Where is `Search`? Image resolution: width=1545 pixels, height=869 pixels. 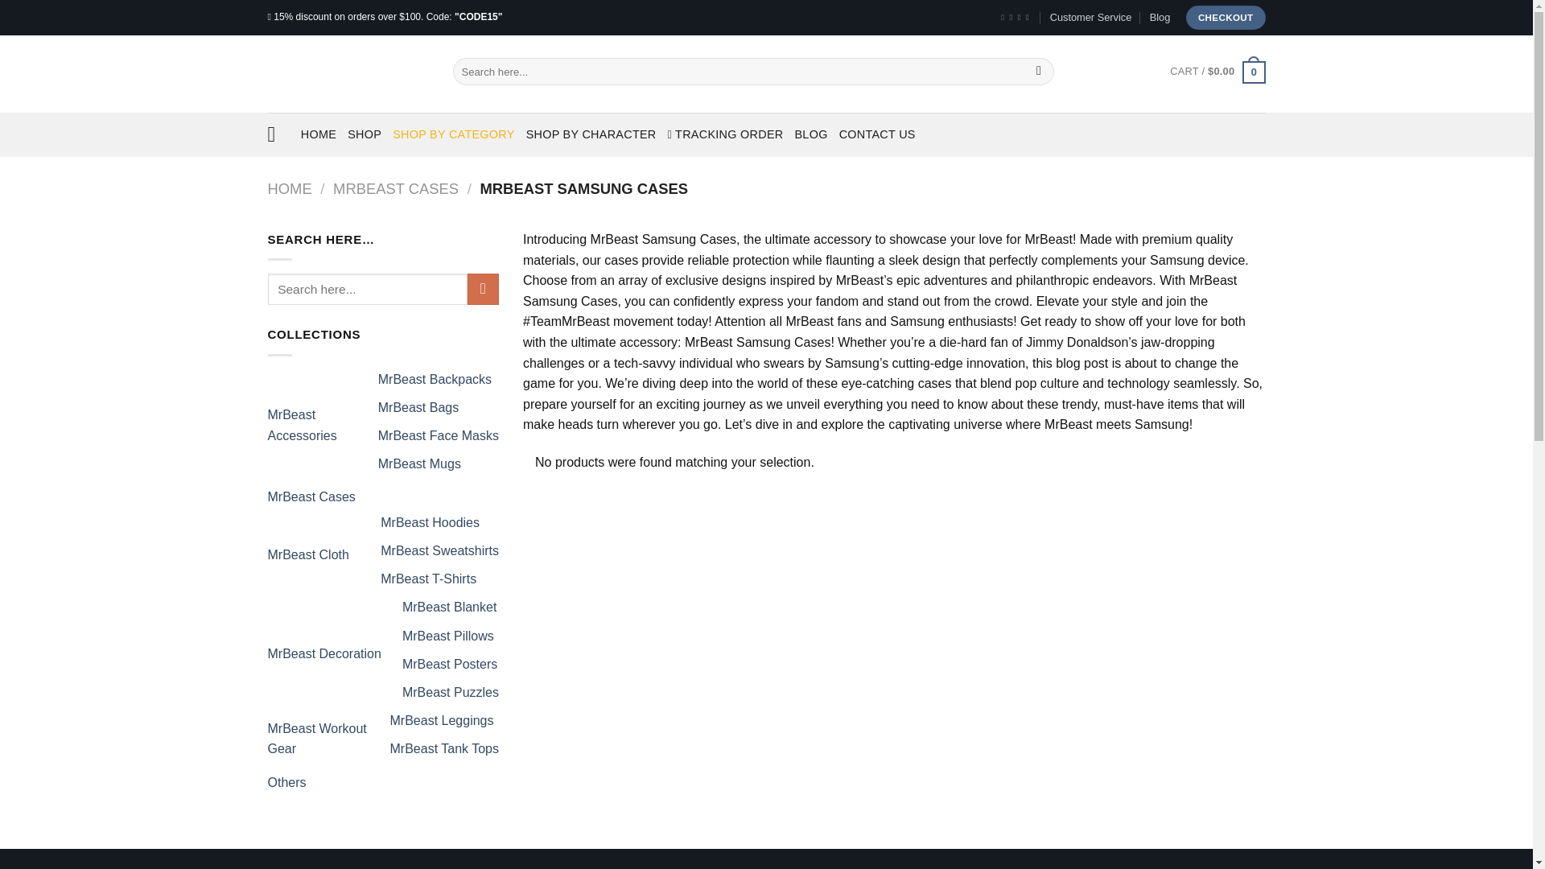
Search is located at coordinates (1038, 71).